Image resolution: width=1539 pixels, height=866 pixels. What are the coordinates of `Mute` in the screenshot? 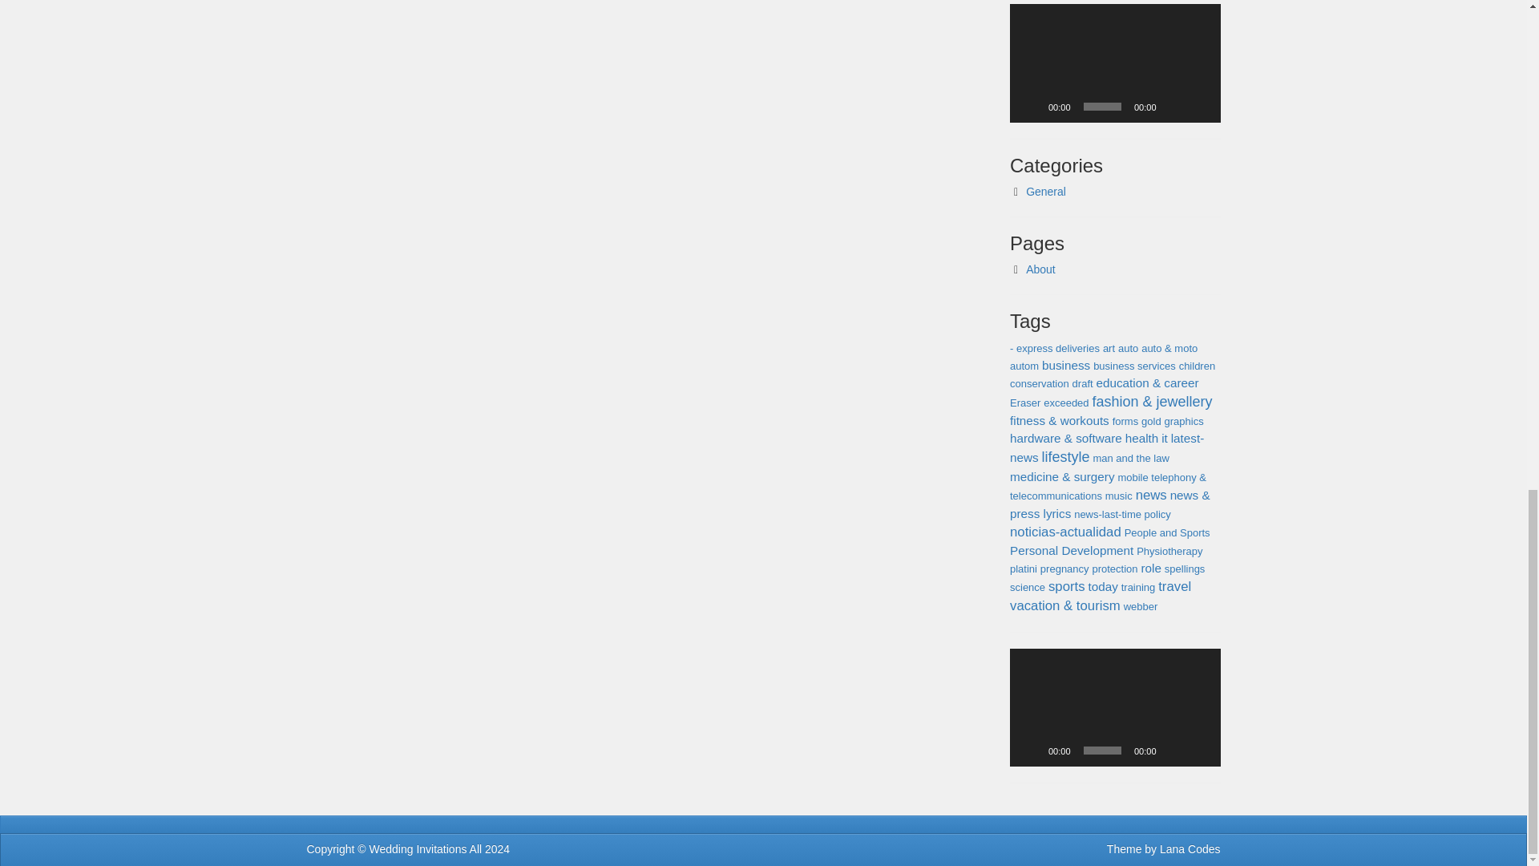 It's located at (1173, 106).